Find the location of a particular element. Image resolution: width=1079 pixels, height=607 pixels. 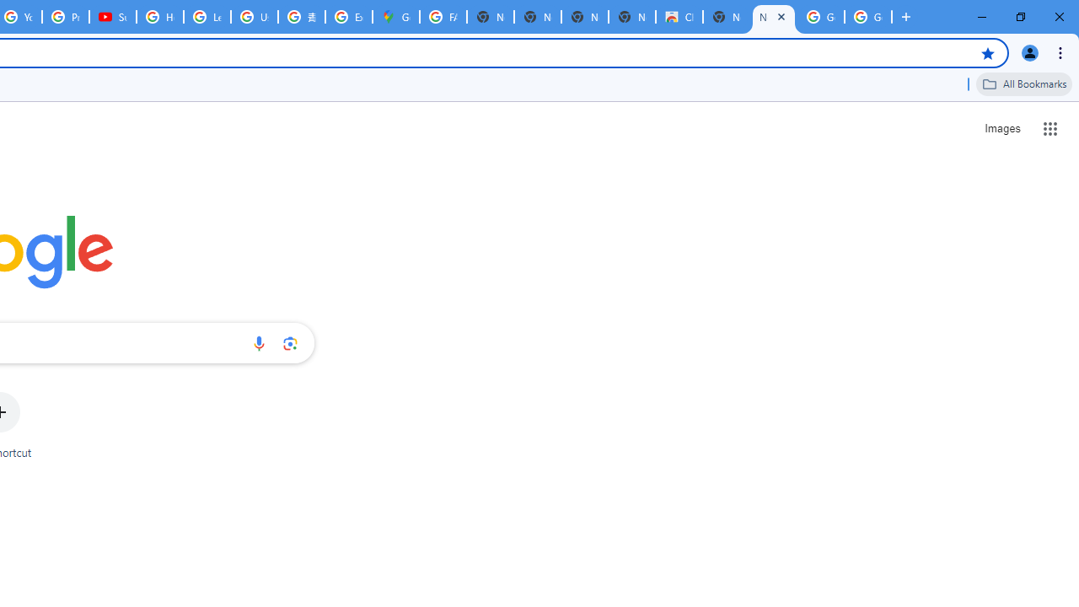

How Chrome protects your passwords - Google Chrome Help is located at coordinates (160, 17).